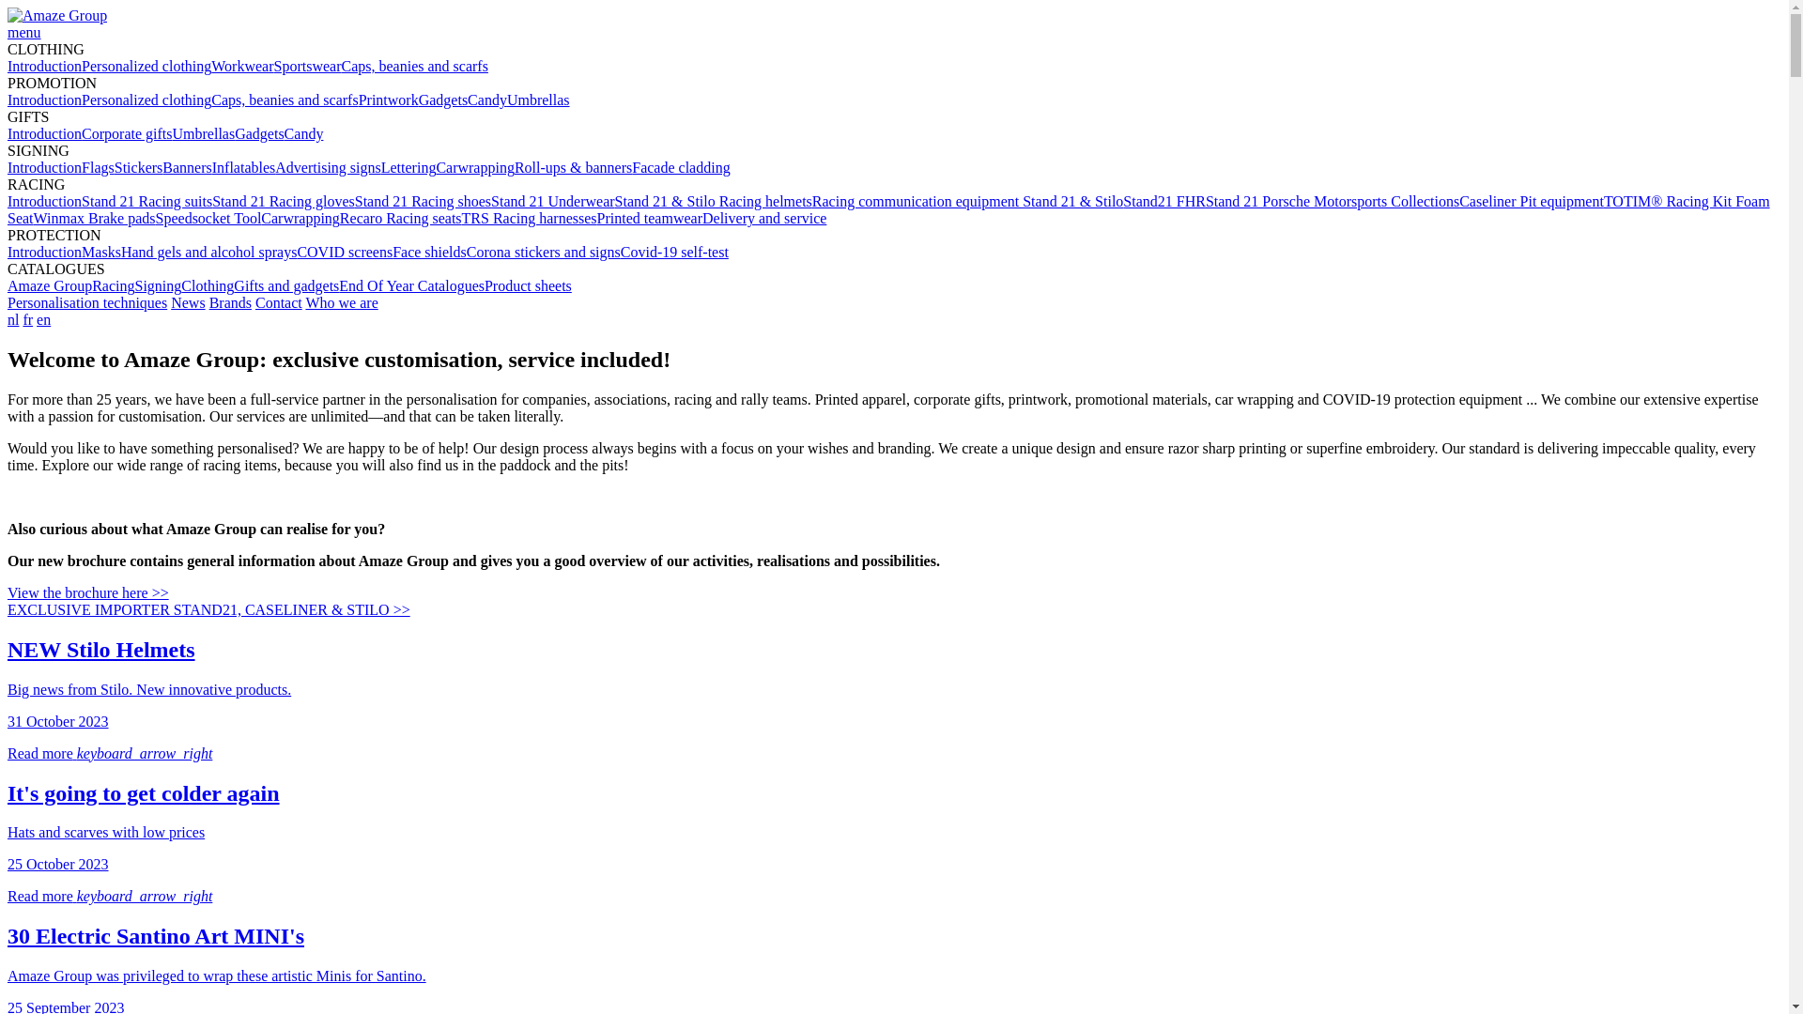 The width and height of the screenshot is (1803, 1014). I want to click on Masks, so click(101, 252).